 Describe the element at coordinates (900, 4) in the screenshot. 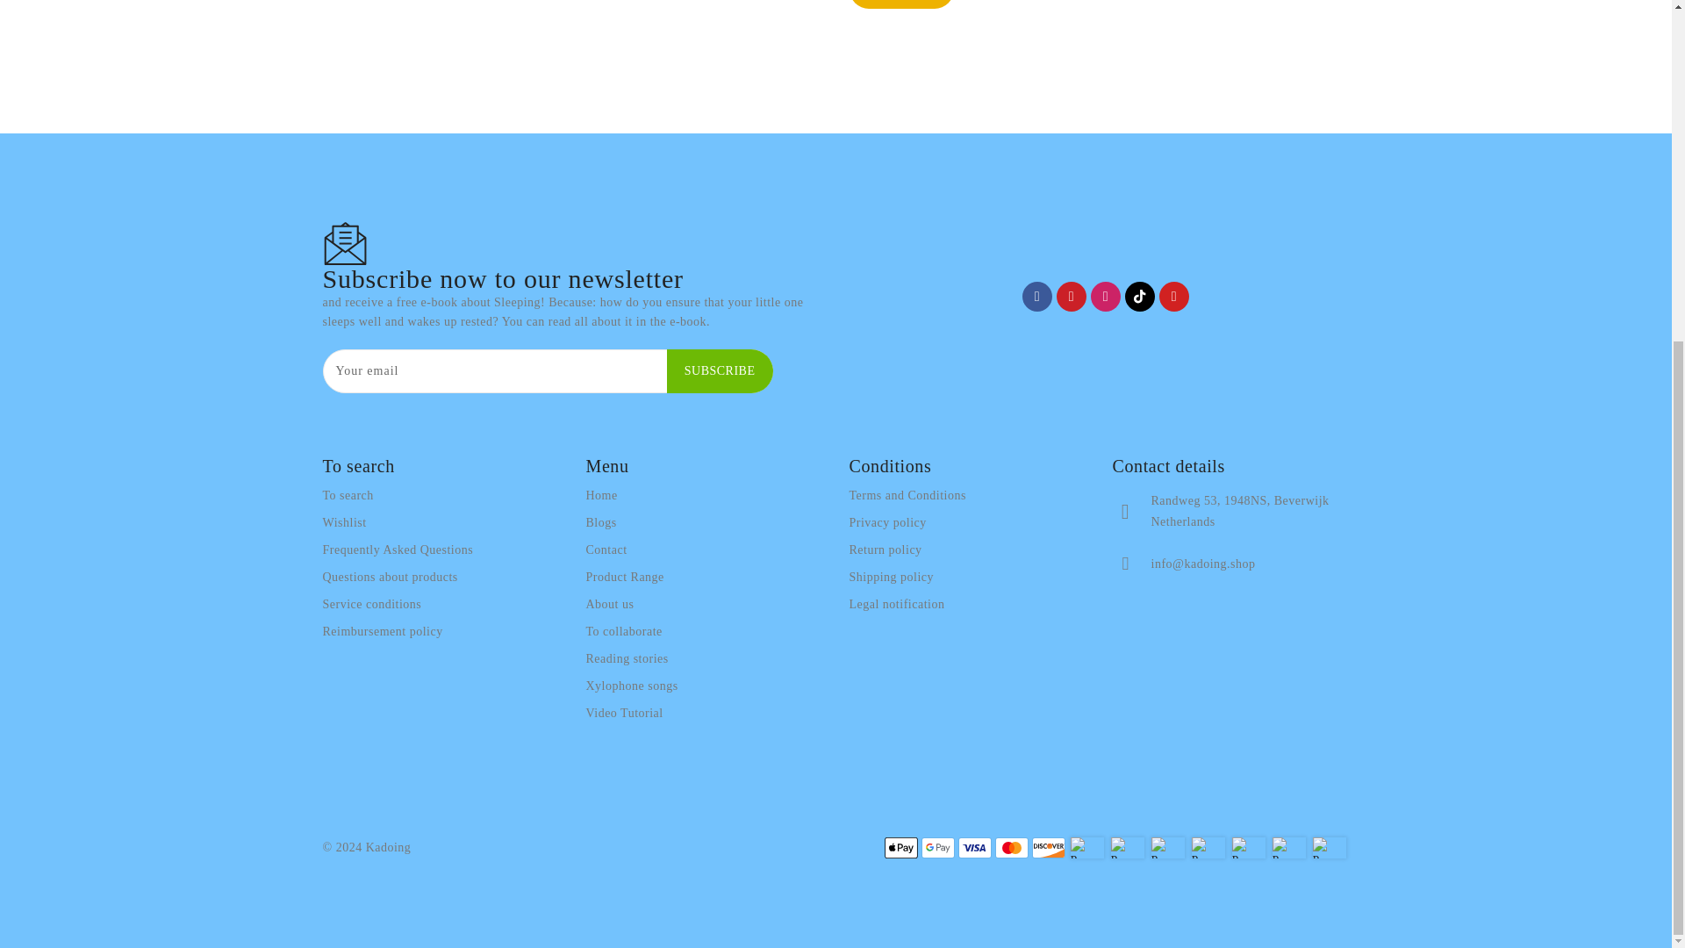

I see `HOME` at that location.